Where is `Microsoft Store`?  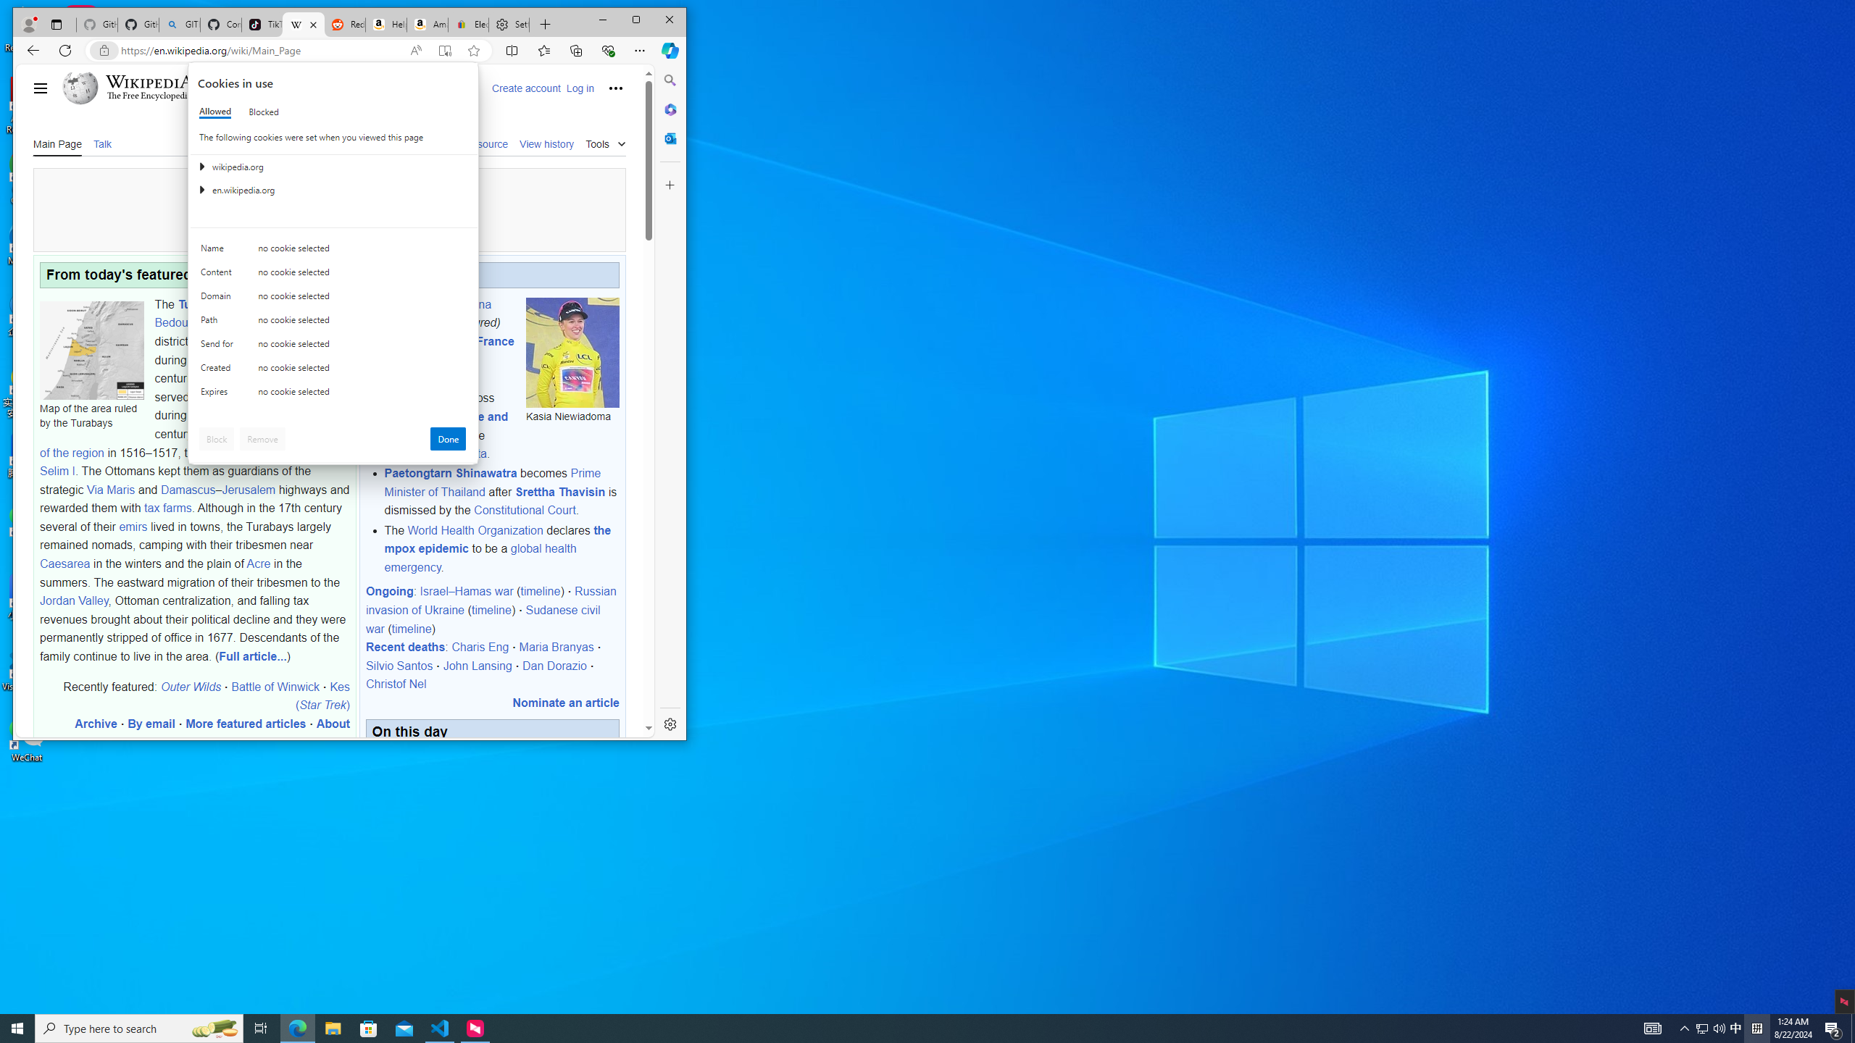
Microsoft Store is located at coordinates (369, 1029).